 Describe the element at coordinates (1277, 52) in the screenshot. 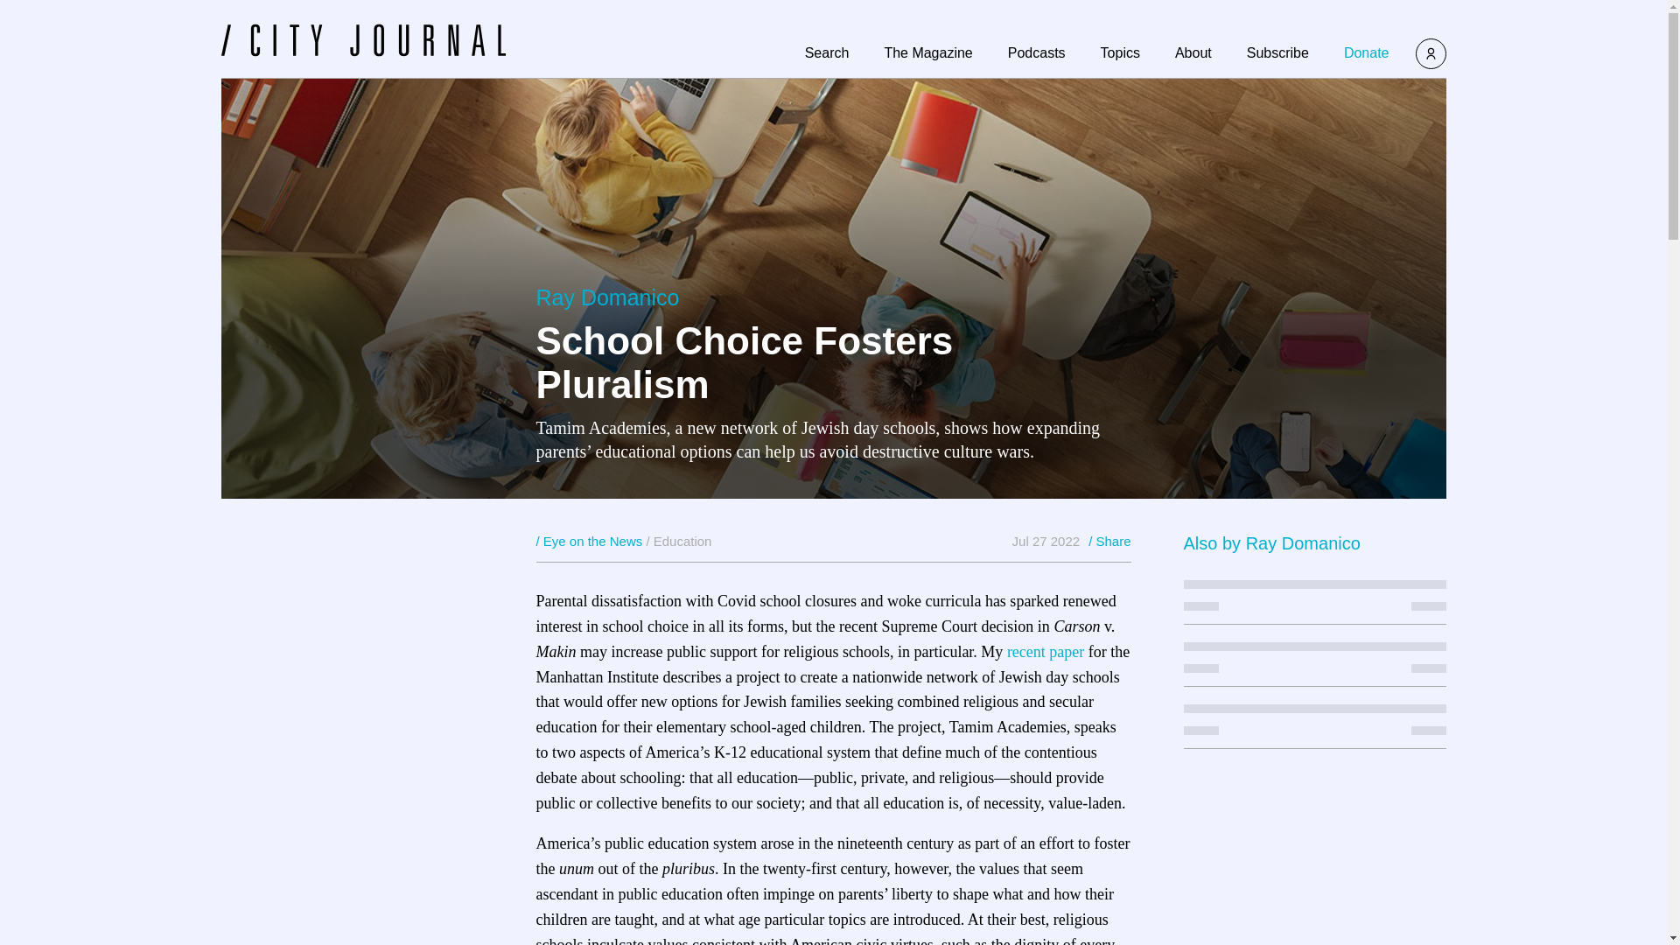

I see `Subscribe` at that location.